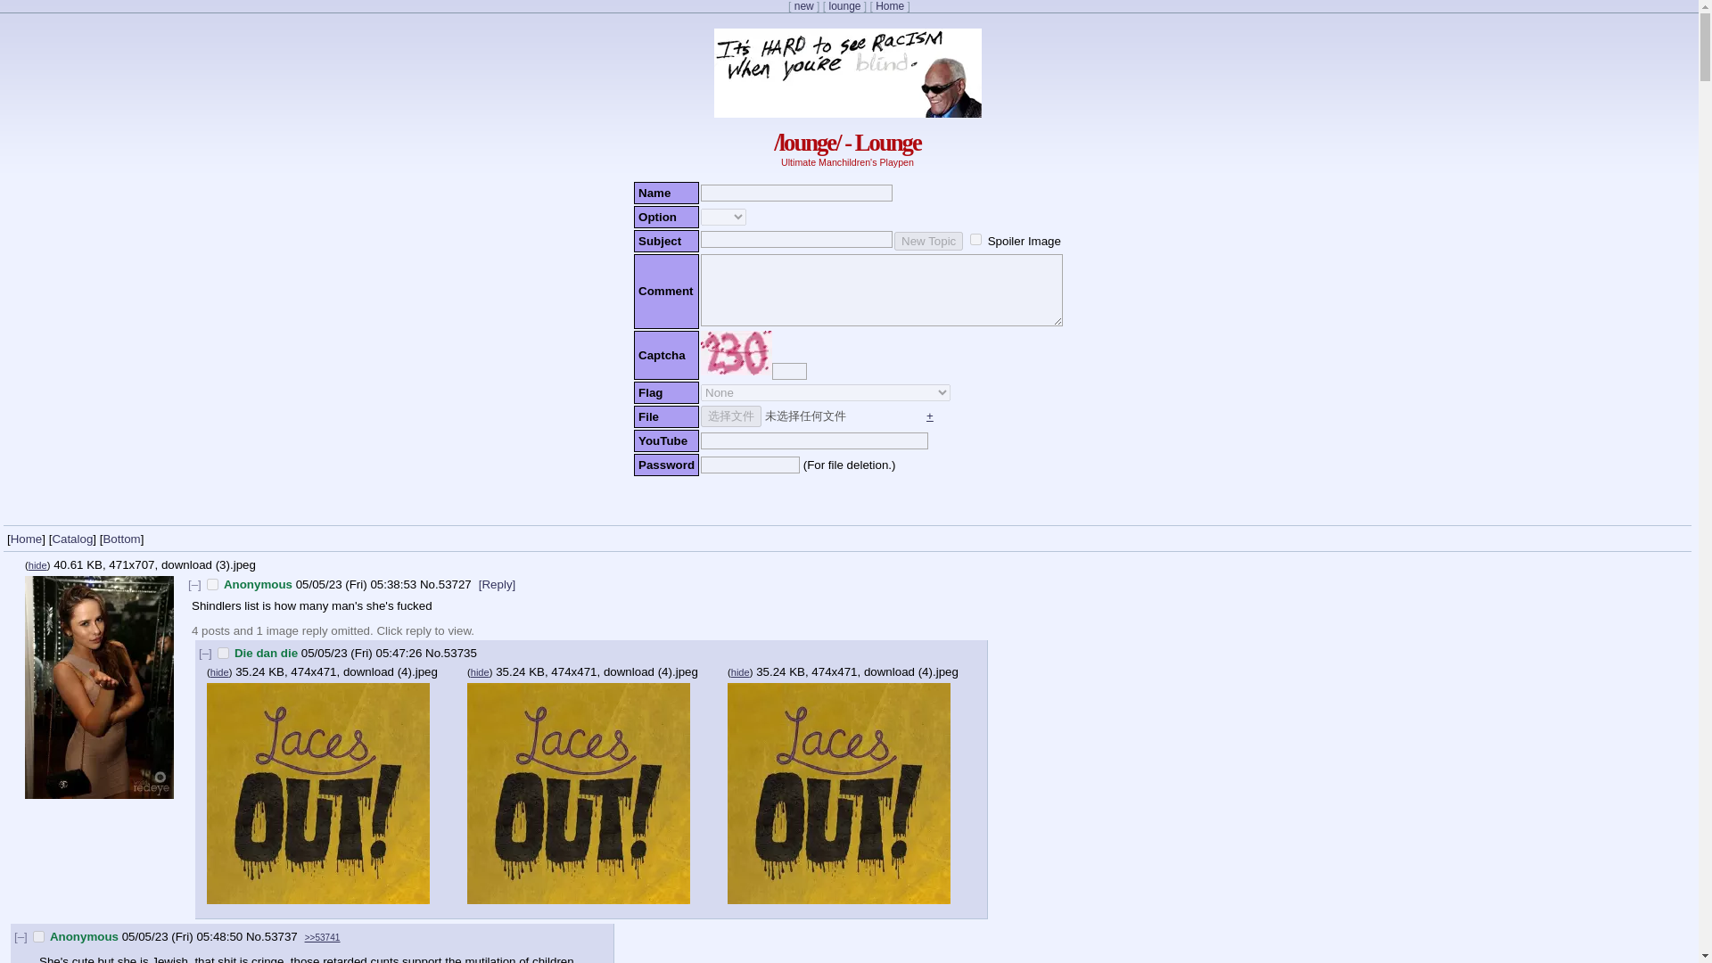 Image resolution: width=1712 pixels, height=963 pixels. Describe the element at coordinates (927, 241) in the screenshot. I see `New Topic` at that location.